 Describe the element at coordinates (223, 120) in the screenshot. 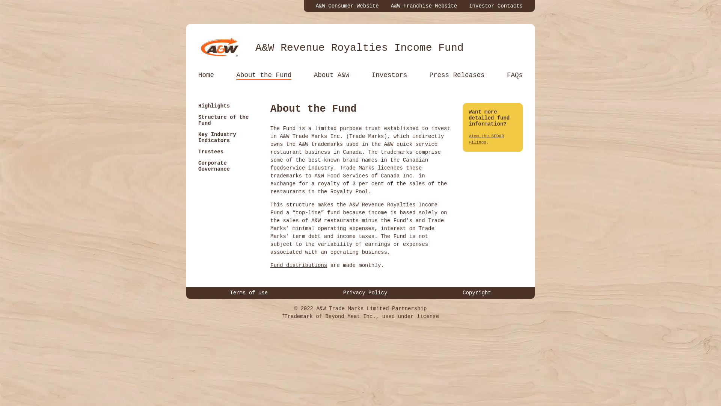

I see `Structure of the Fund` at that location.